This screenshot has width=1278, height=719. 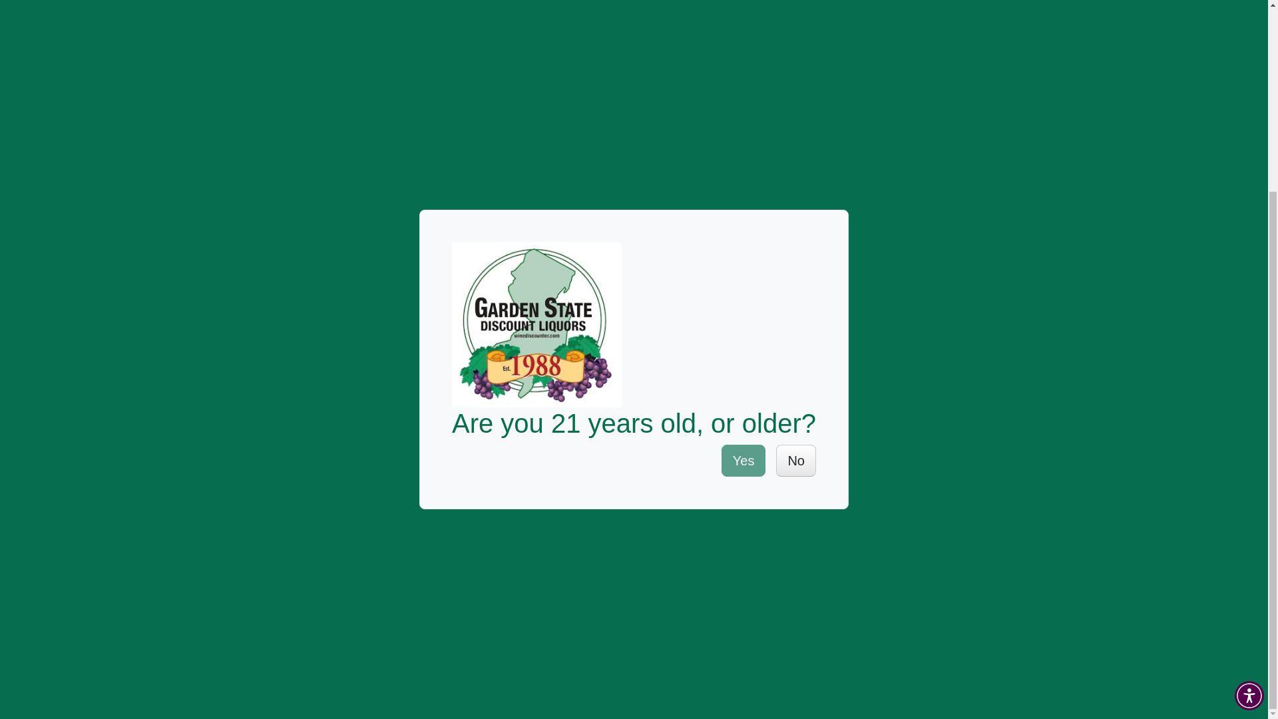 What do you see at coordinates (1018, 136) in the screenshot?
I see `Email` at bounding box center [1018, 136].